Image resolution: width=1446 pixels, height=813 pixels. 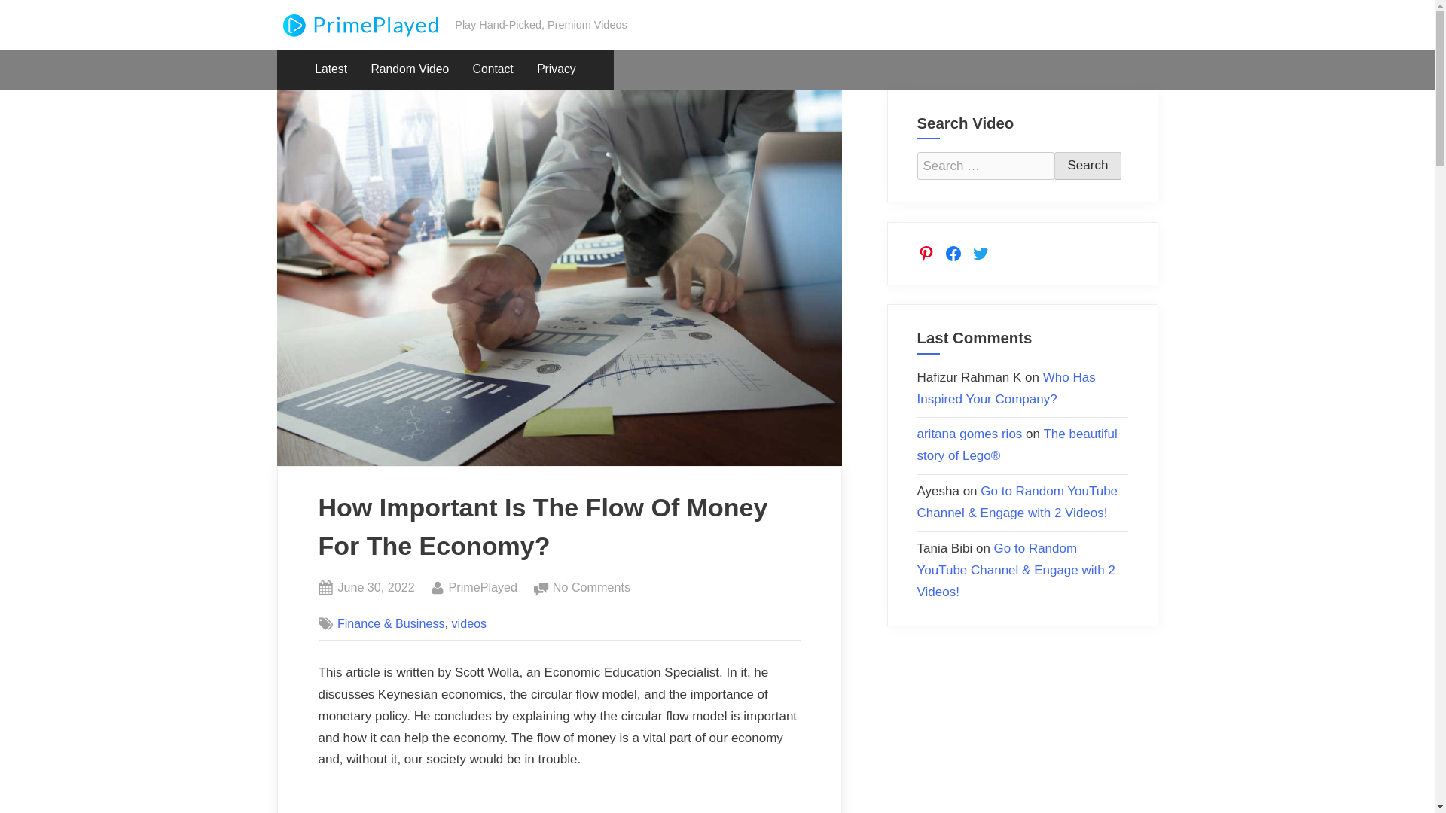 I want to click on Privacy, so click(x=483, y=587).